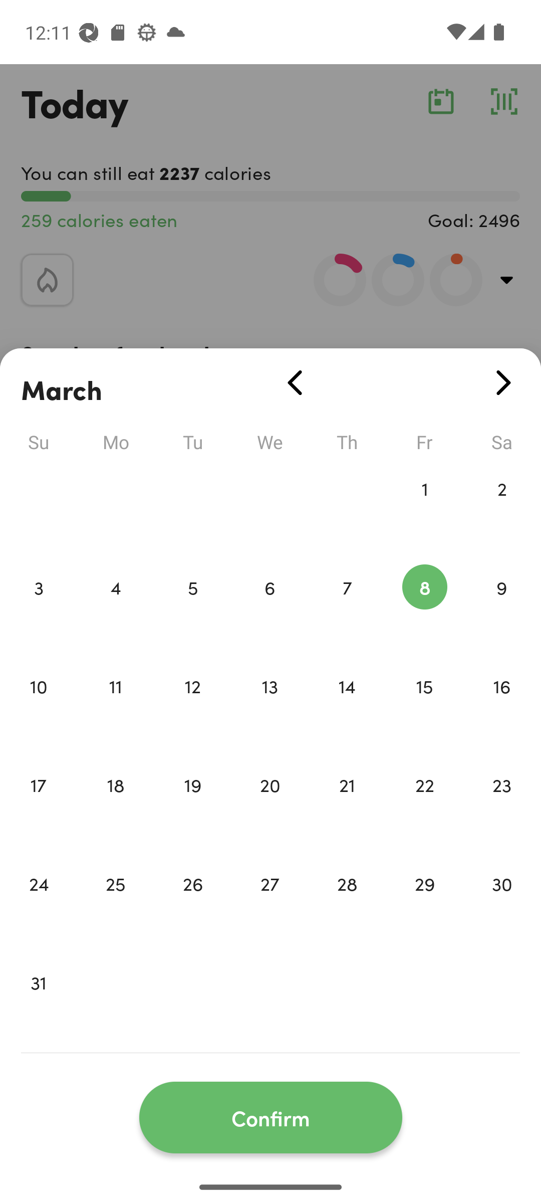 The height and width of the screenshot is (1203, 541). What do you see at coordinates (39, 1004) in the screenshot?
I see `31` at bounding box center [39, 1004].